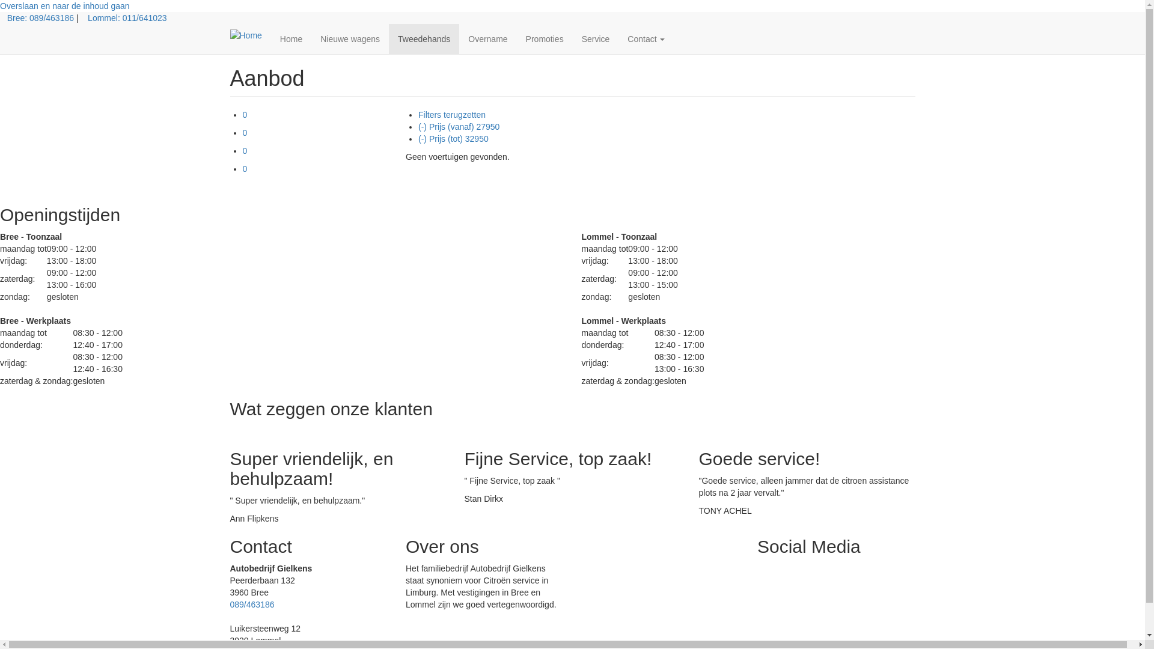 This screenshot has height=649, width=1154. I want to click on Nieuwe wagens, so click(350, 39).